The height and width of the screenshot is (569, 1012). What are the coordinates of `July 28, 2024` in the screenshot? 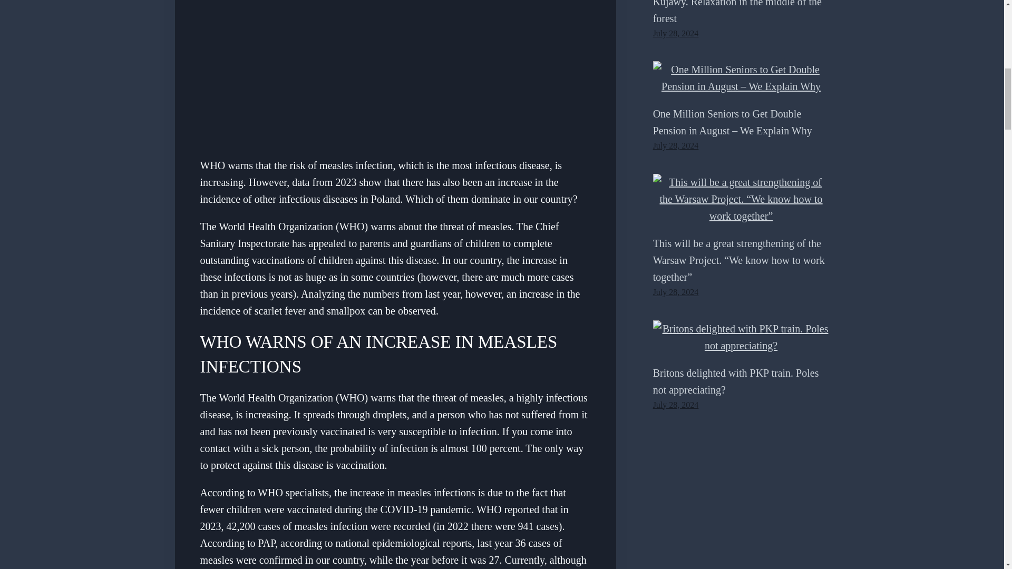 It's located at (676, 34).